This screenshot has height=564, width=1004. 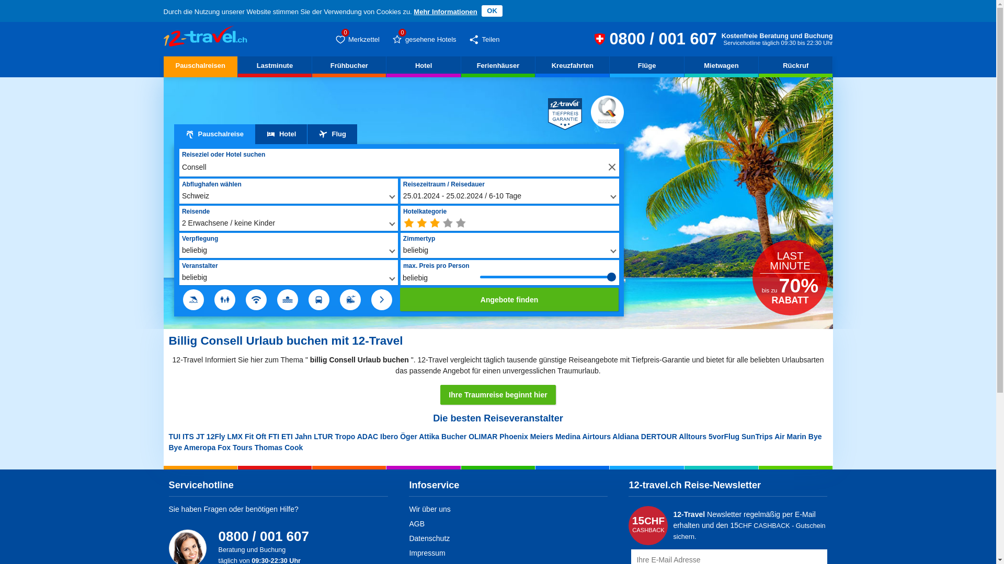 I want to click on Ameropa, so click(x=200, y=448).